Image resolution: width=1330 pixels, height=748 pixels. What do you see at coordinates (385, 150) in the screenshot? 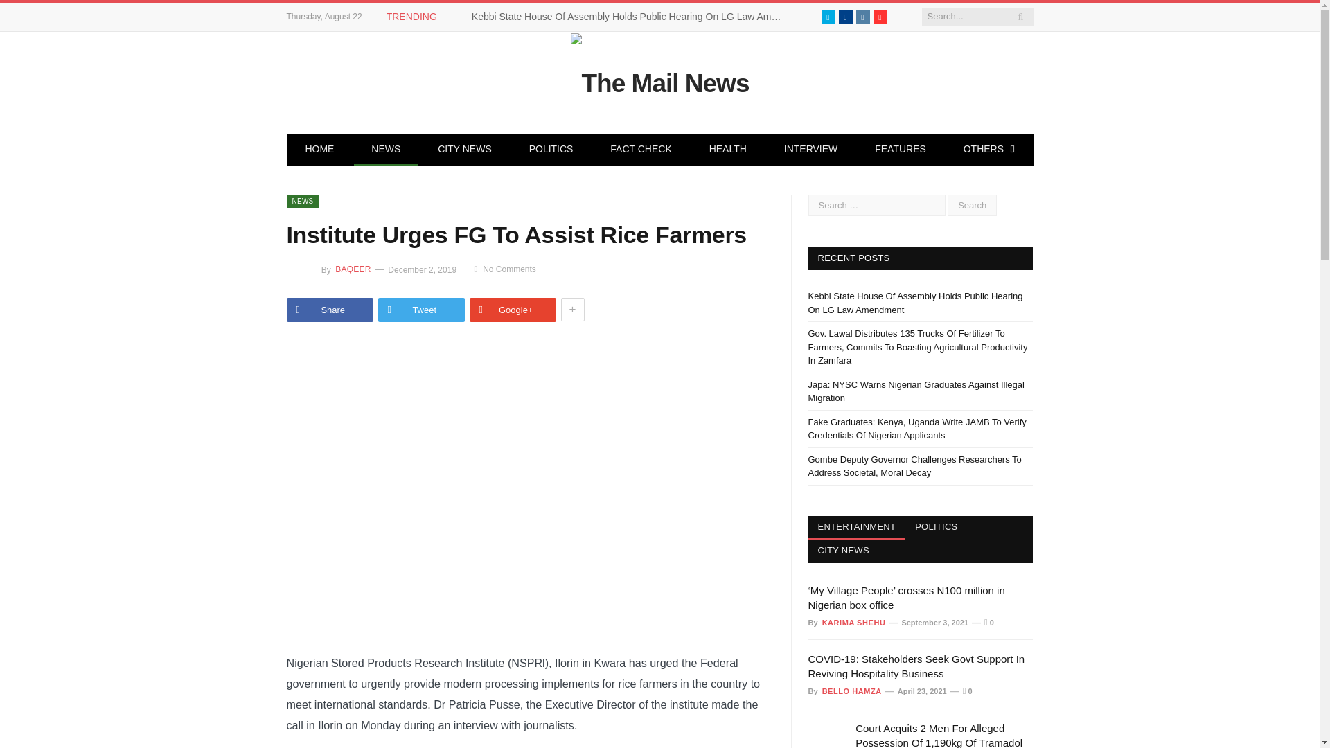
I see `NEWS` at bounding box center [385, 150].